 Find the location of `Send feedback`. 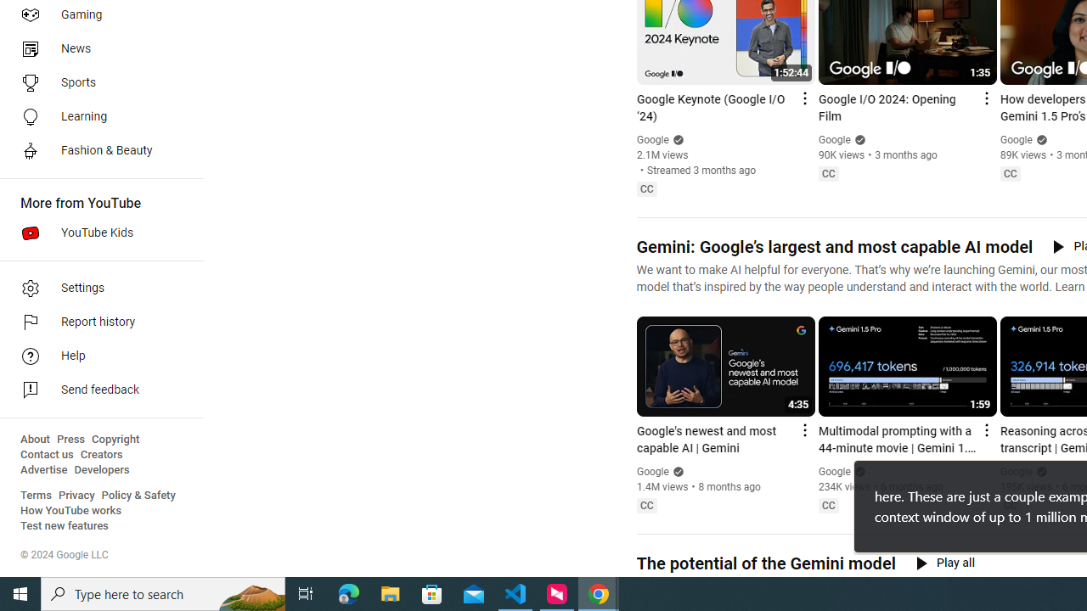

Send feedback is located at coordinates (97, 390).